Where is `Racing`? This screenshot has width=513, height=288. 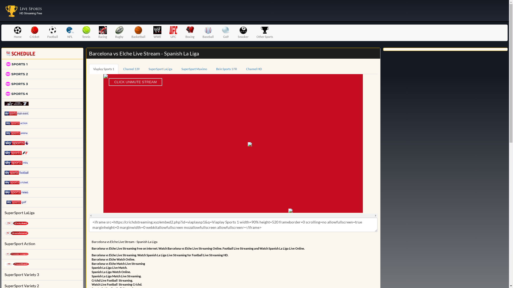
Racing is located at coordinates (103, 33).